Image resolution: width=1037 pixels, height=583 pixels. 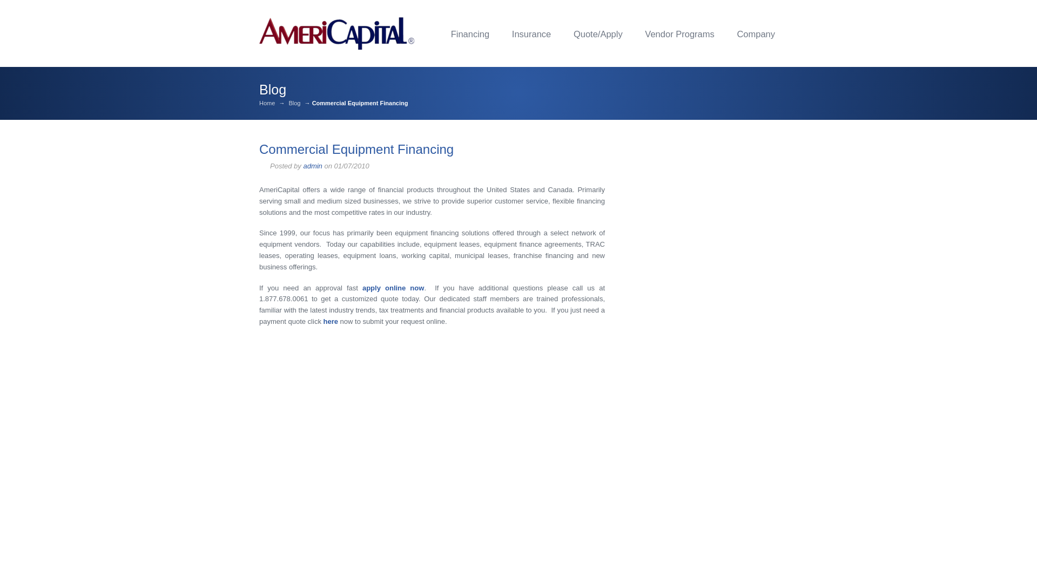 What do you see at coordinates (393, 288) in the screenshot?
I see `apply online now` at bounding box center [393, 288].